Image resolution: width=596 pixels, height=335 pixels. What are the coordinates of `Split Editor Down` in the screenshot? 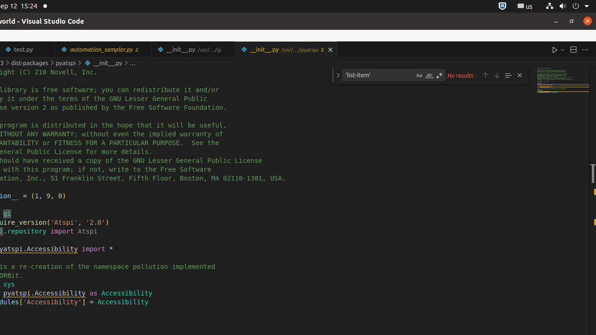 It's located at (573, 49).